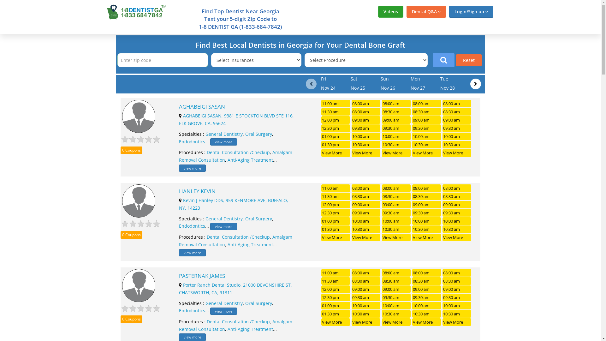 This screenshot has height=341, width=606. What do you see at coordinates (427, 297) in the screenshot?
I see `09:30 am` at bounding box center [427, 297].